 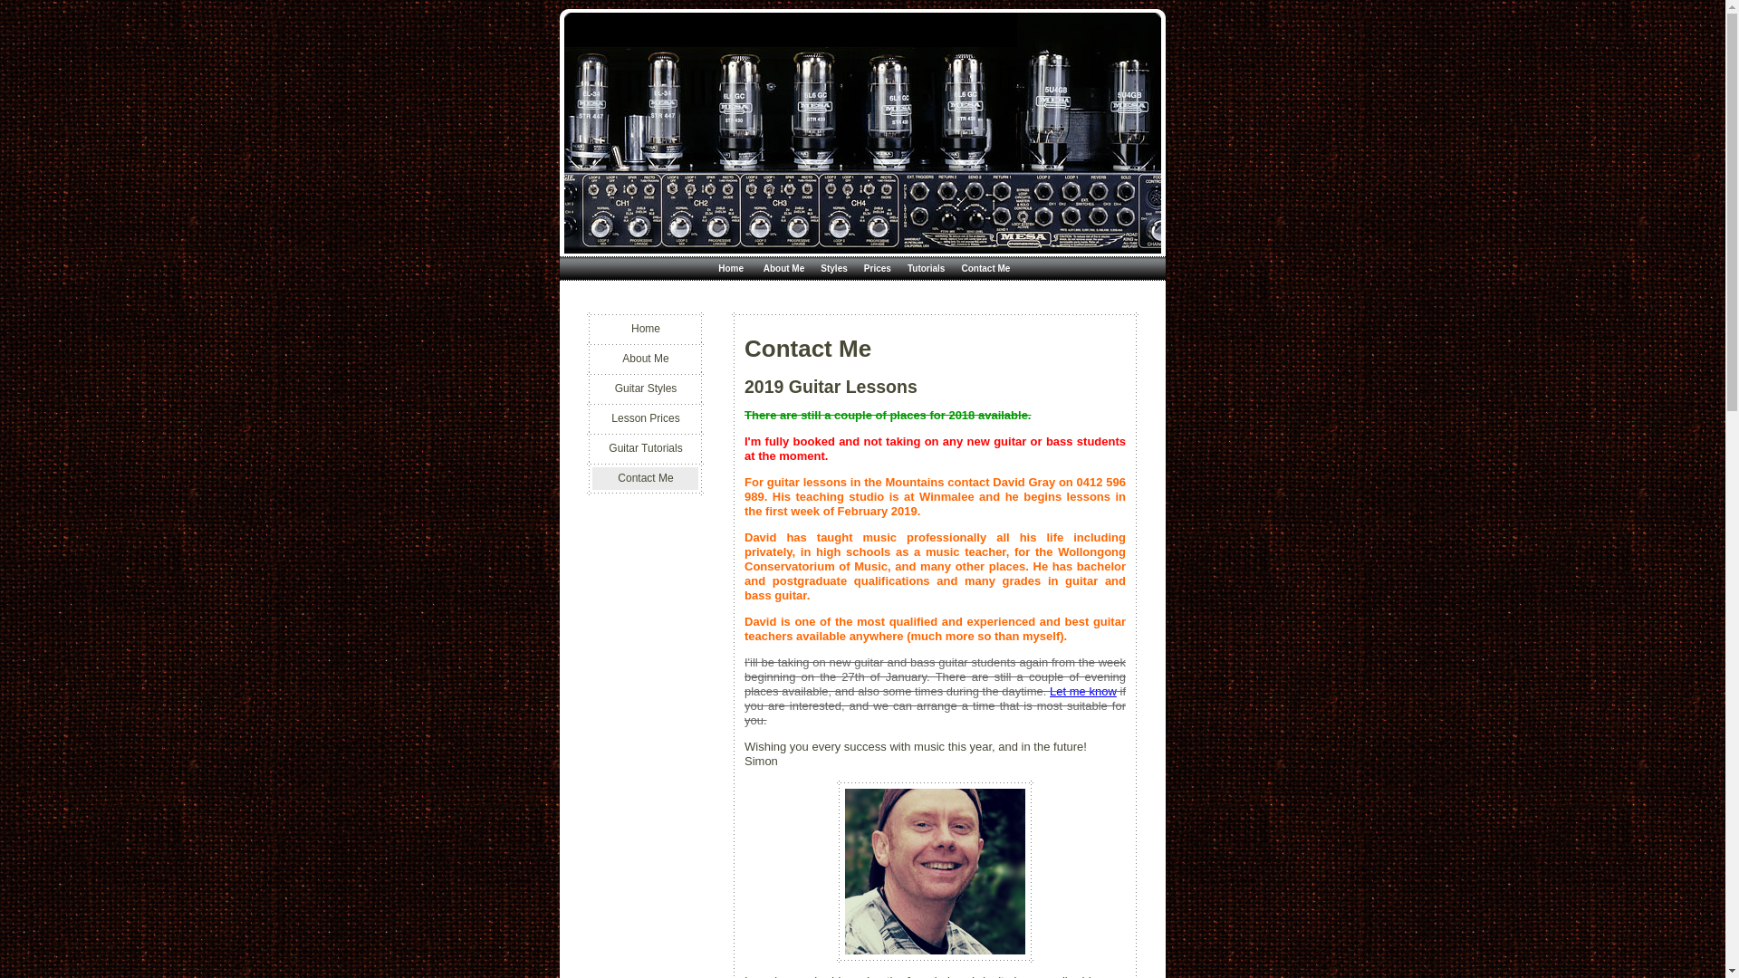 What do you see at coordinates (862, 78) in the screenshot?
I see `Guitar Lessons in the Penrith and Lower Blue Mountains Area` at bounding box center [862, 78].